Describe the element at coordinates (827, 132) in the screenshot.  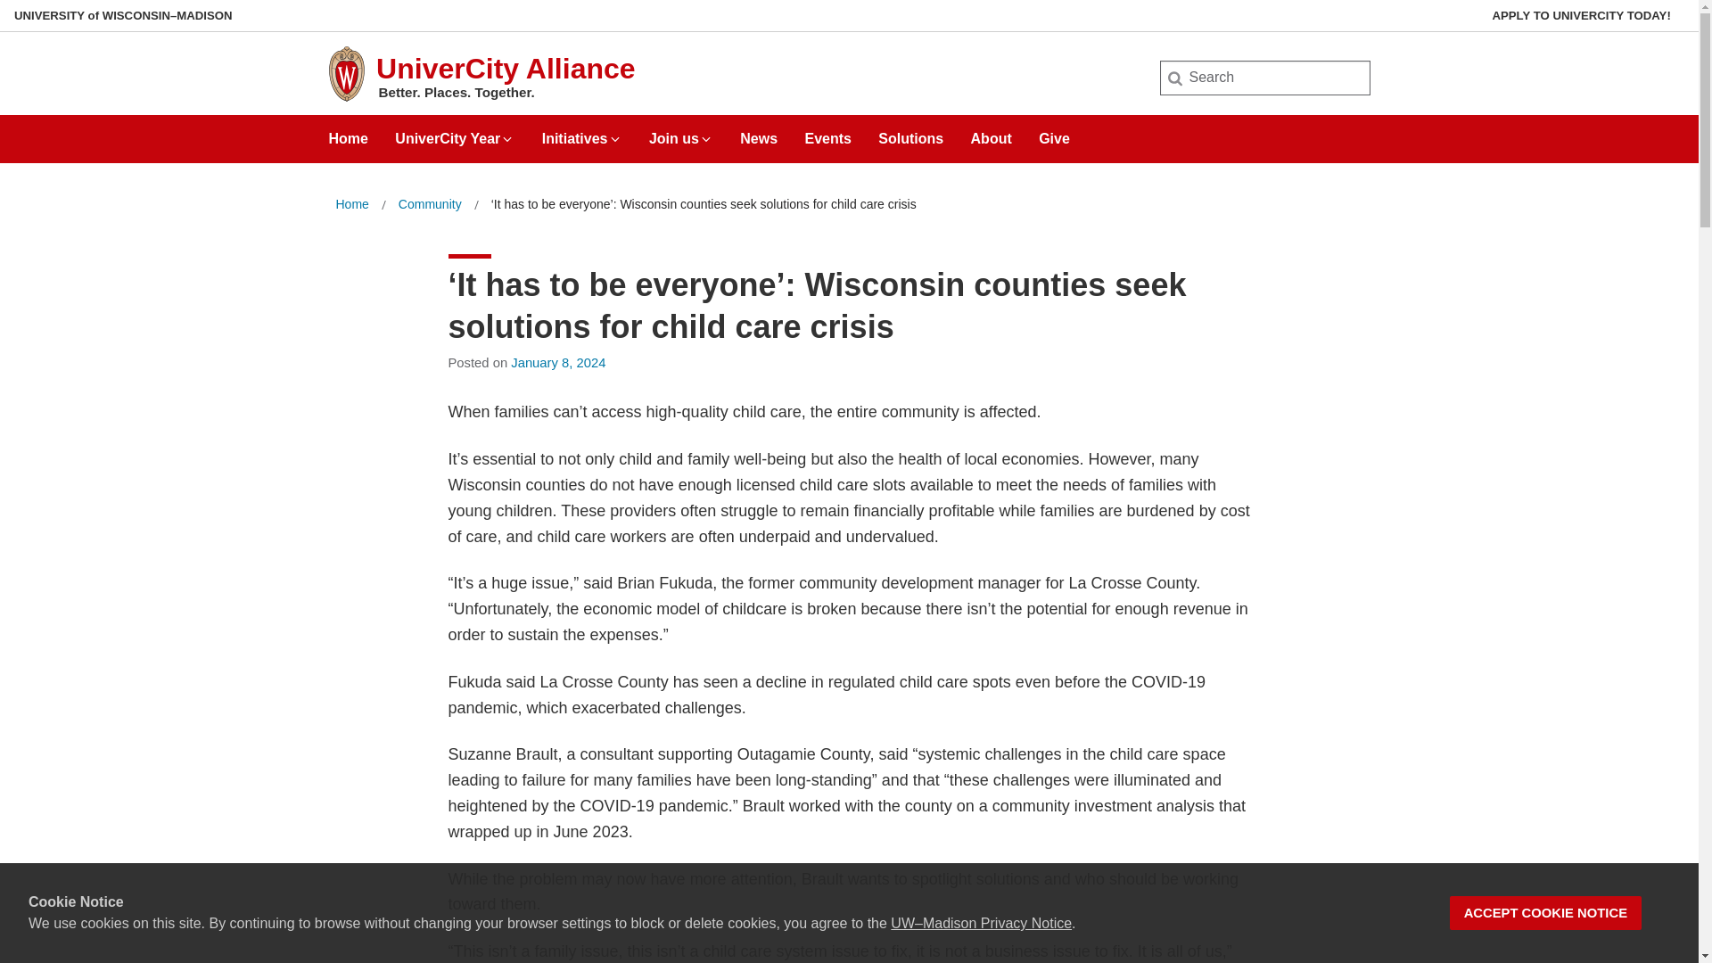
I see `Events` at that location.